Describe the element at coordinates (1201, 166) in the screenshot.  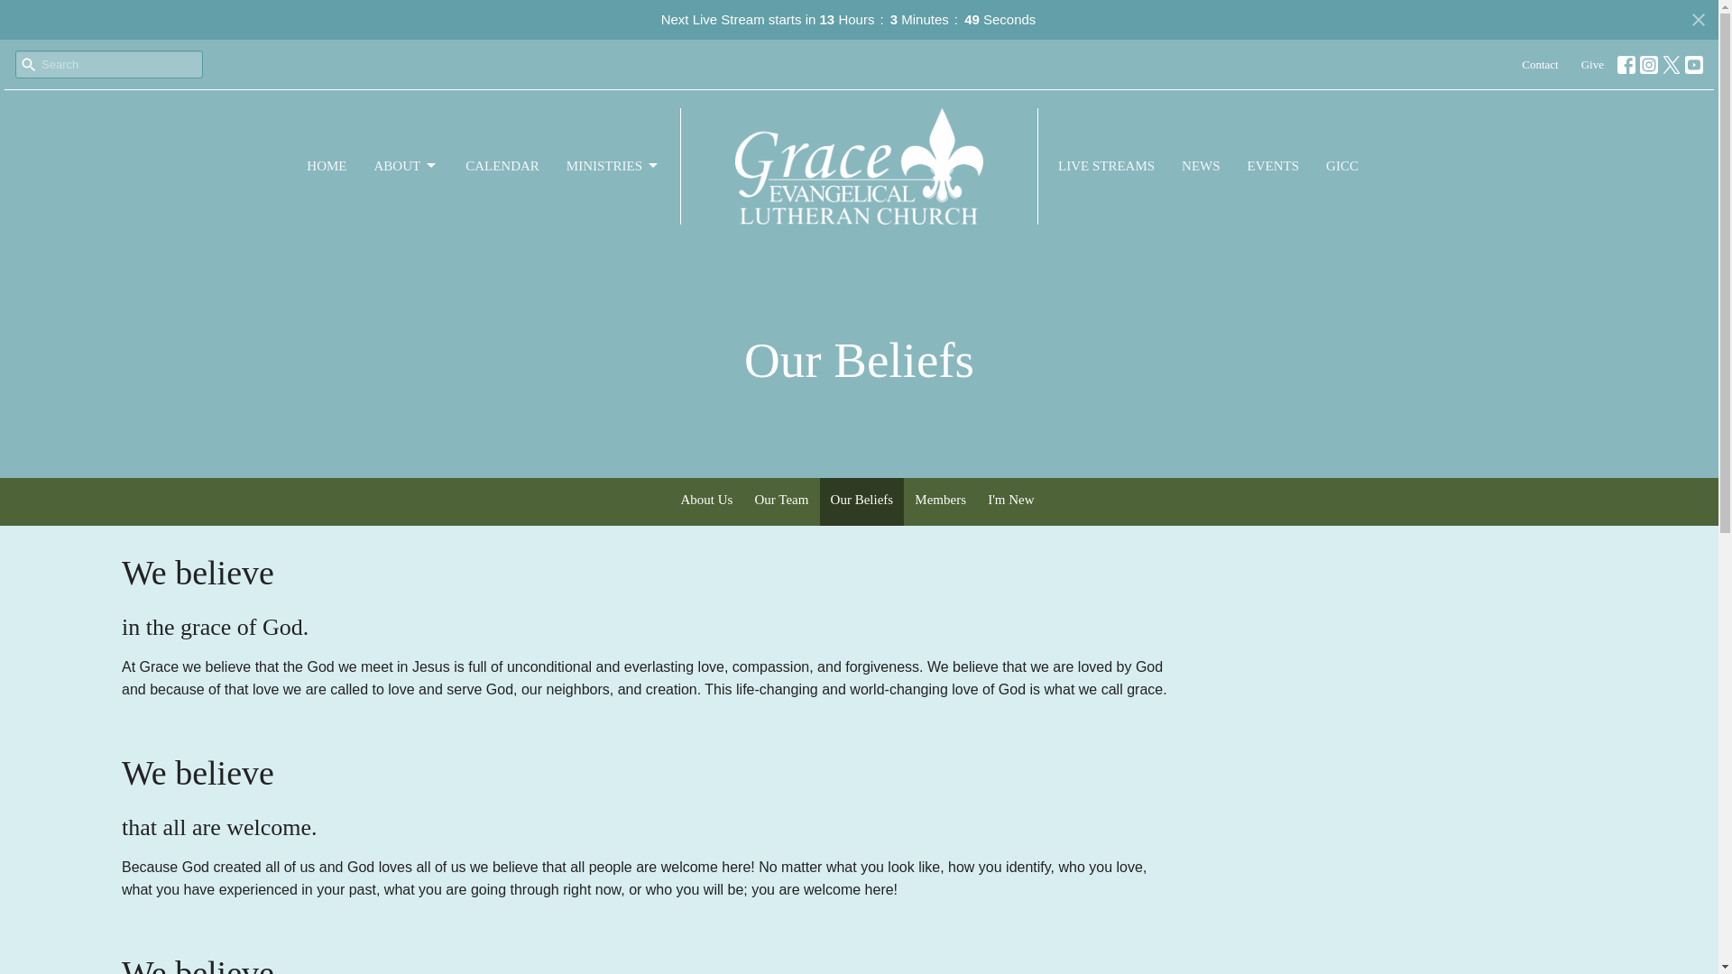
I see `NEWS` at that location.